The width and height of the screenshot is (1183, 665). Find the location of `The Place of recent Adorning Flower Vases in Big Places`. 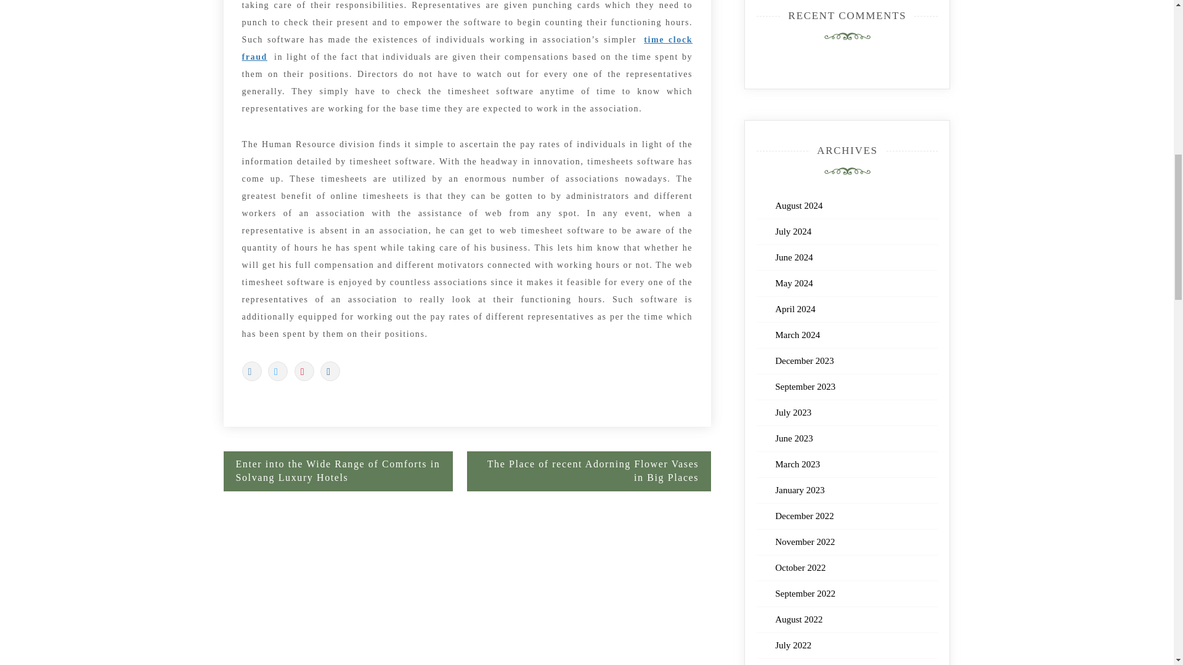

The Place of recent Adorning Flower Vases in Big Places is located at coordinates (589, 472).